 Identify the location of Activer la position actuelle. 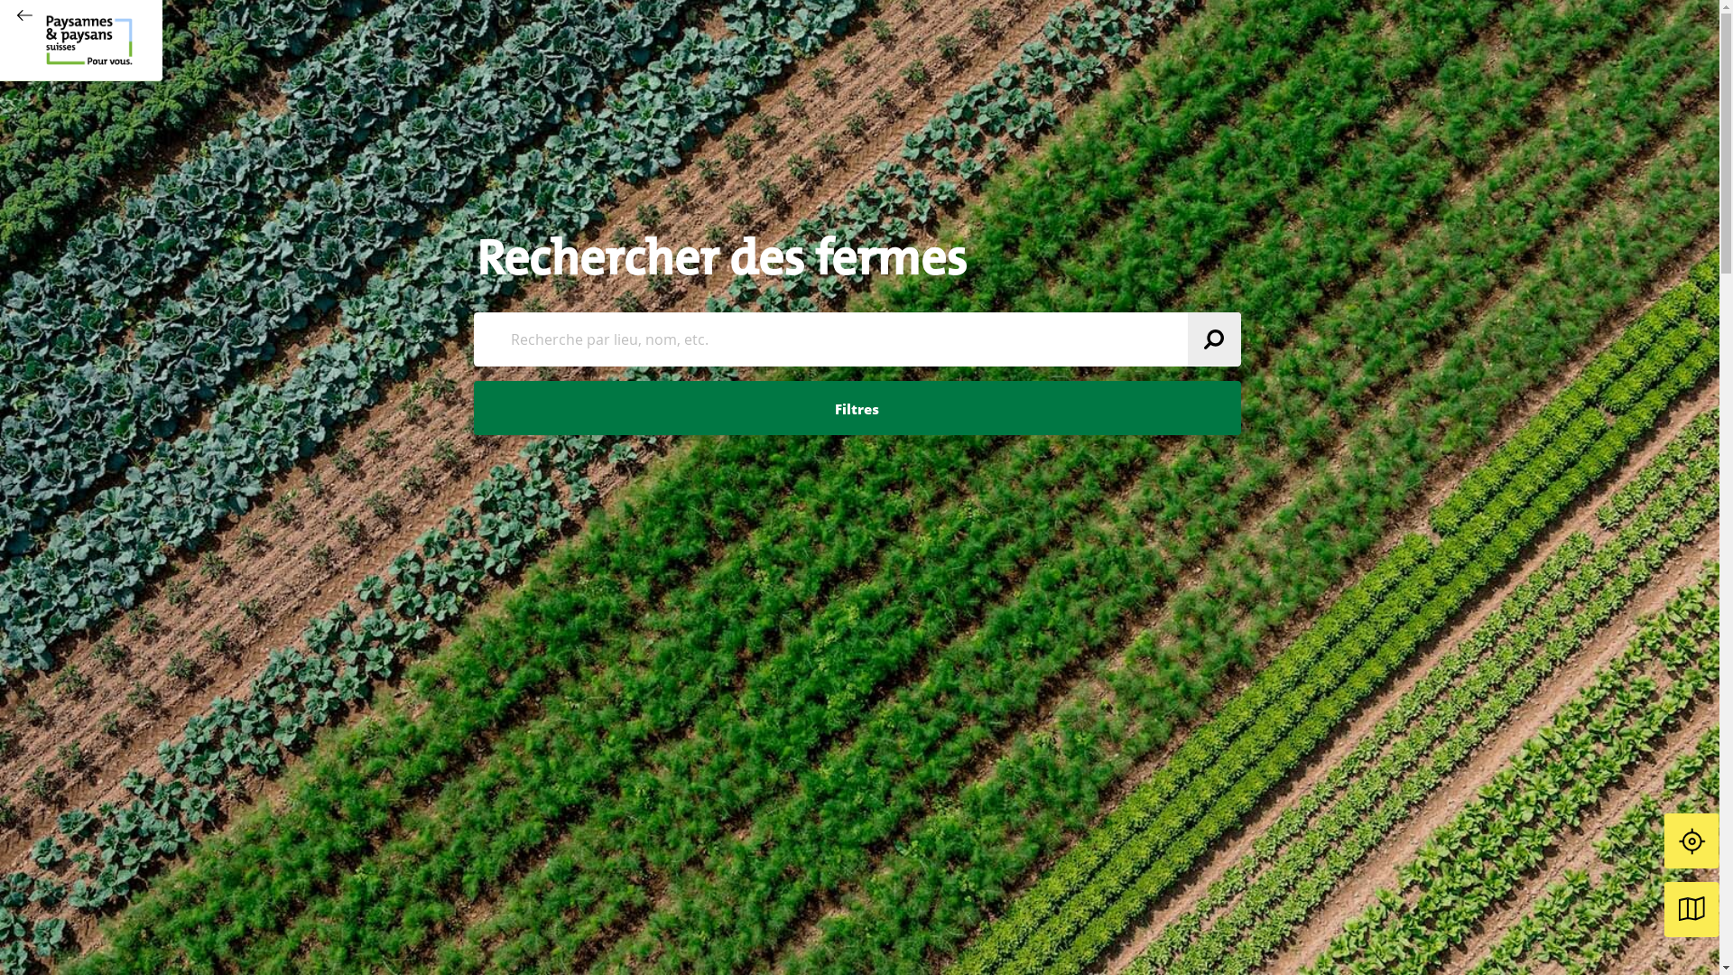
(1691, 841).